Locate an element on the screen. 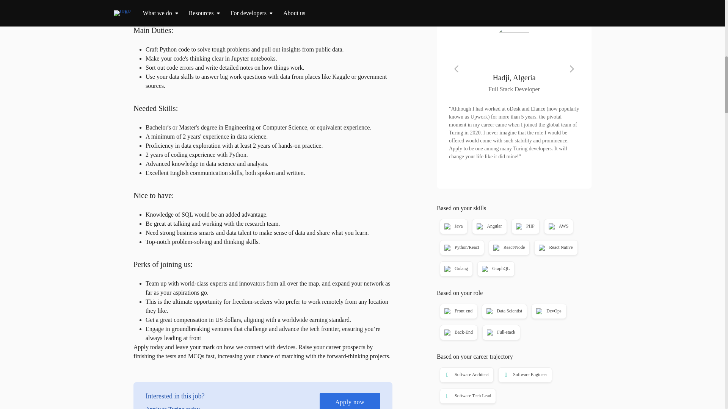 The image size is (728, 409). DevOps is located at coordinates (548, 311).